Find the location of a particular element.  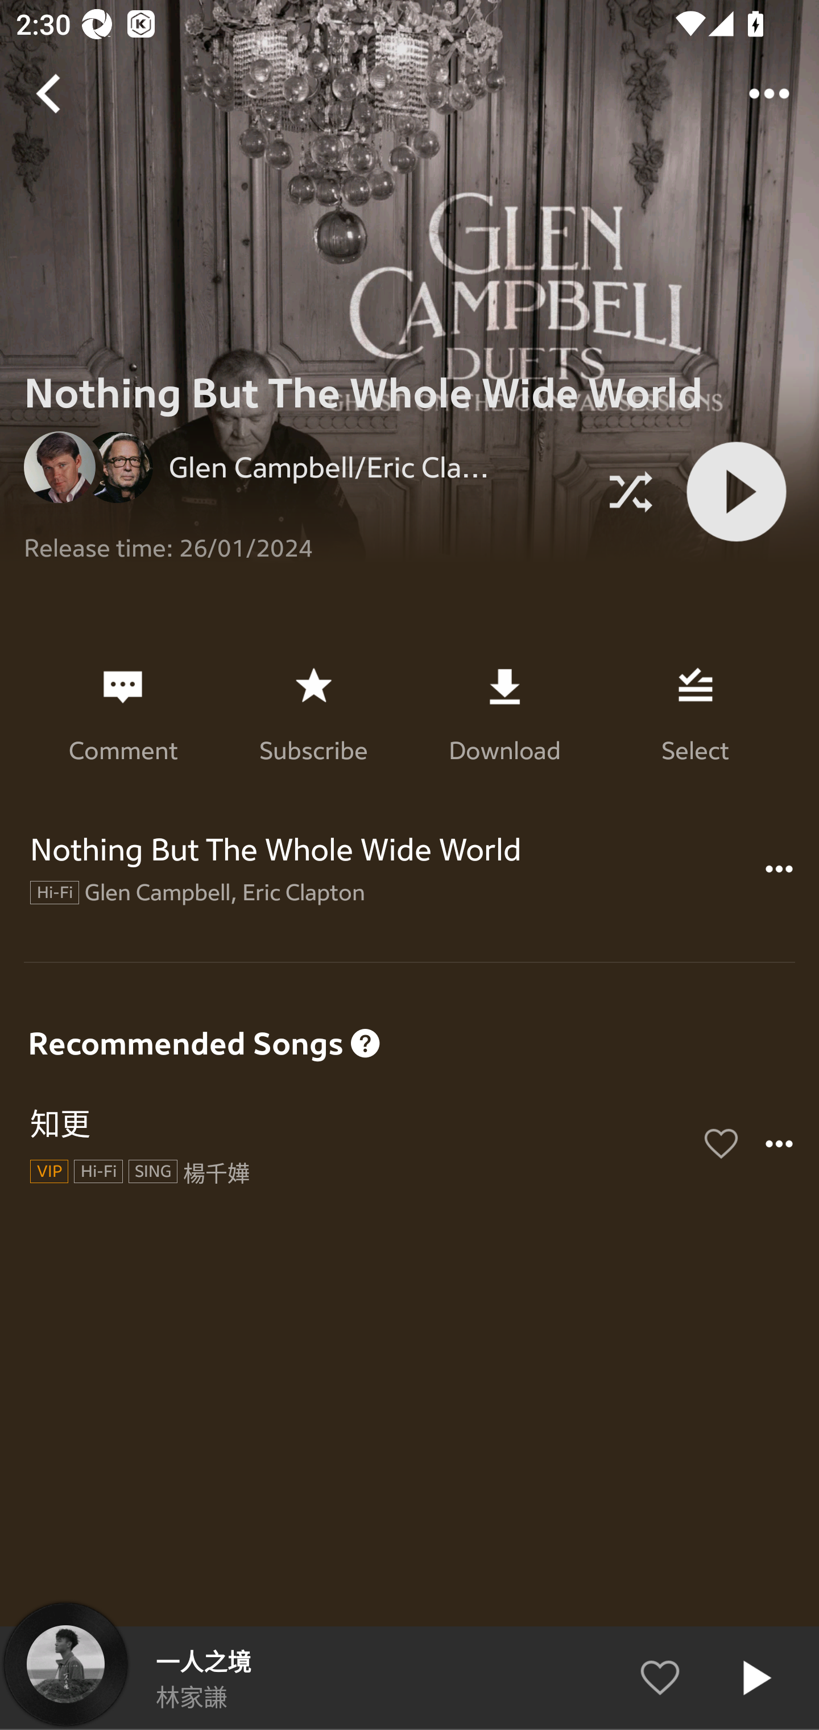

Glen Campbell/Eric Clapton is located at coordinates (304, 467).